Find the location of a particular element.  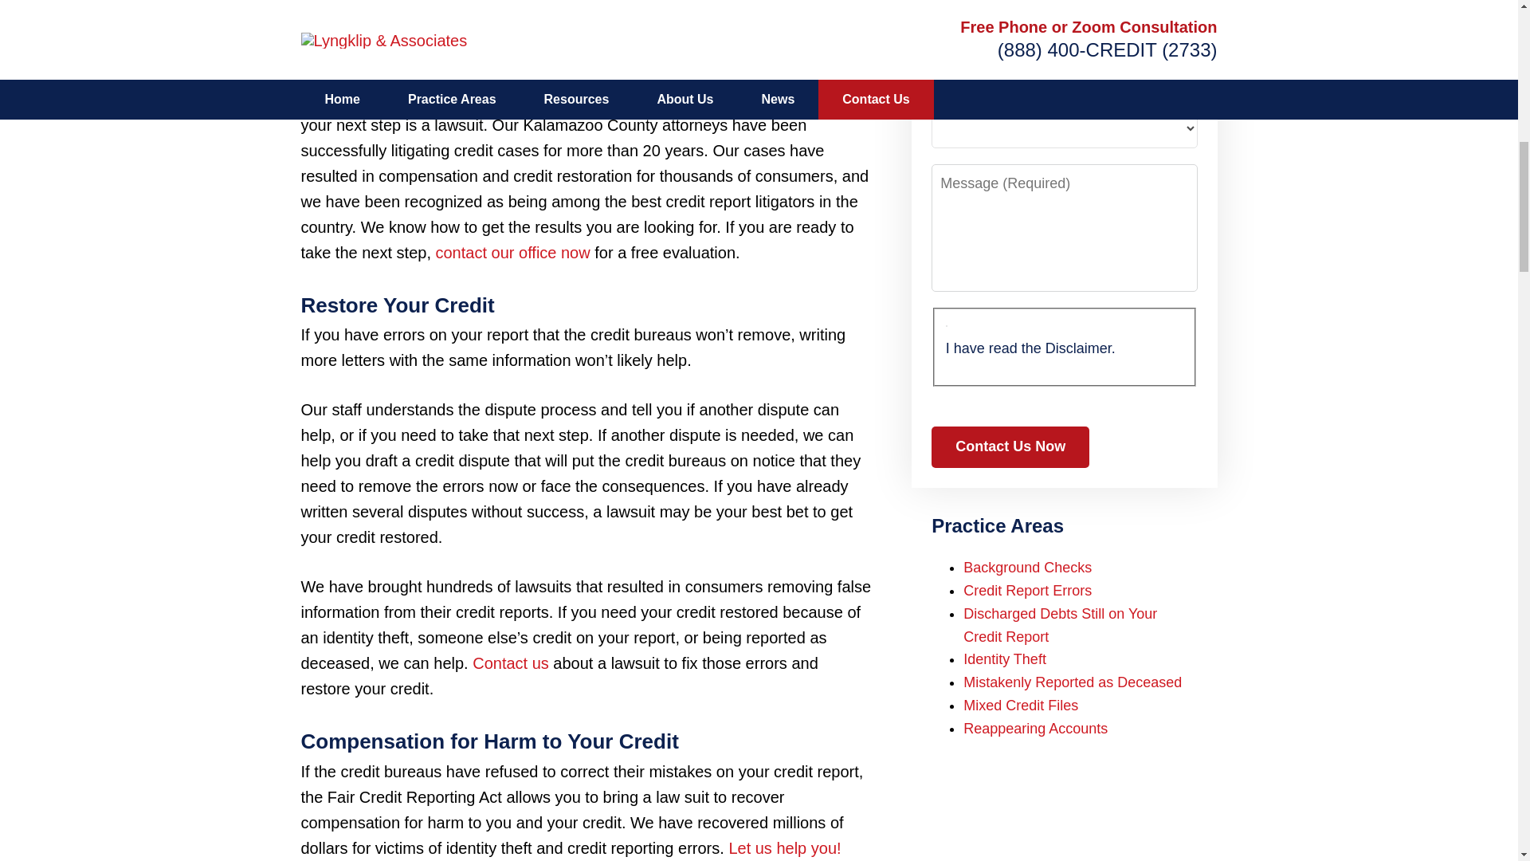

contact our office now is located at coordinates (512, 252).